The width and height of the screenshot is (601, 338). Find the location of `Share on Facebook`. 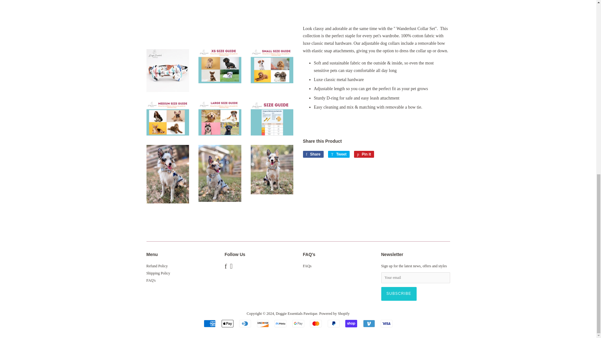

Share on Facebook is located at coordinates (313, 154).